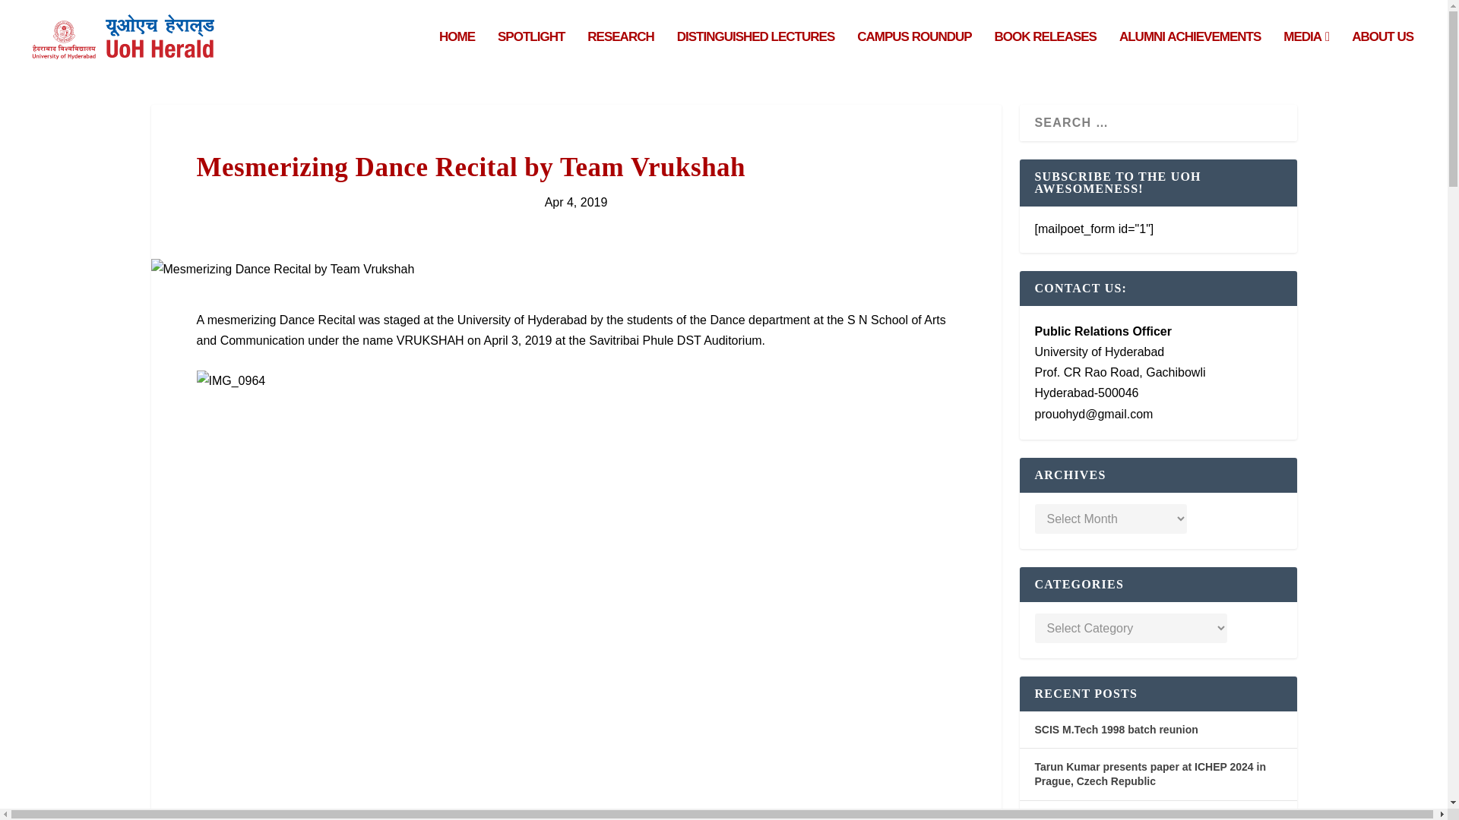 This screenshot has height=820, width=1459. Describe the element at coordinates (755, 53) in the screenshot. I see `DISTINGUISHED LECTURES` at that location.